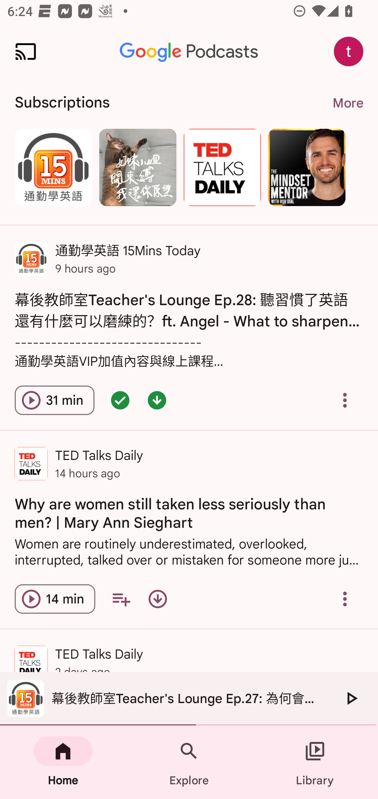  What do you see at coordinates (345, 400) in the screenshot?
I see `Overflow menu` at bounding box center [345, 400].